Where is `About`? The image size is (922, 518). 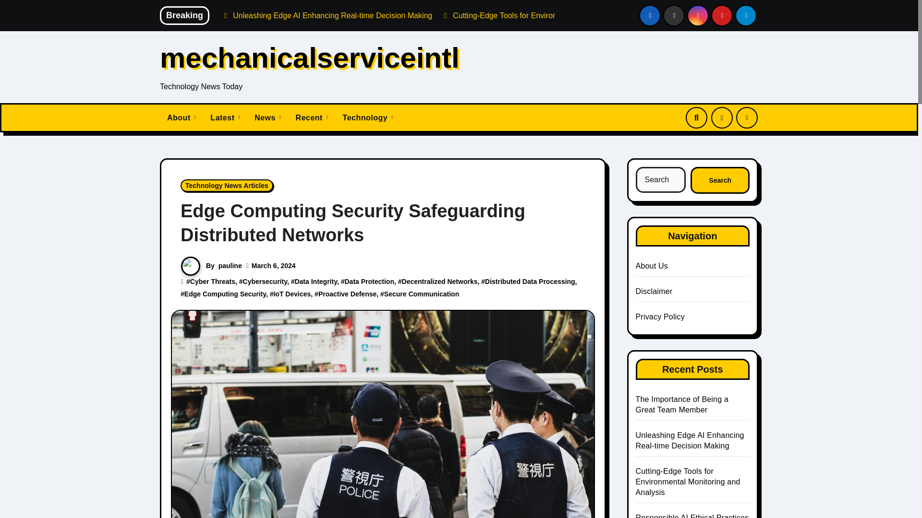
About is located at coordinates (181, 118).